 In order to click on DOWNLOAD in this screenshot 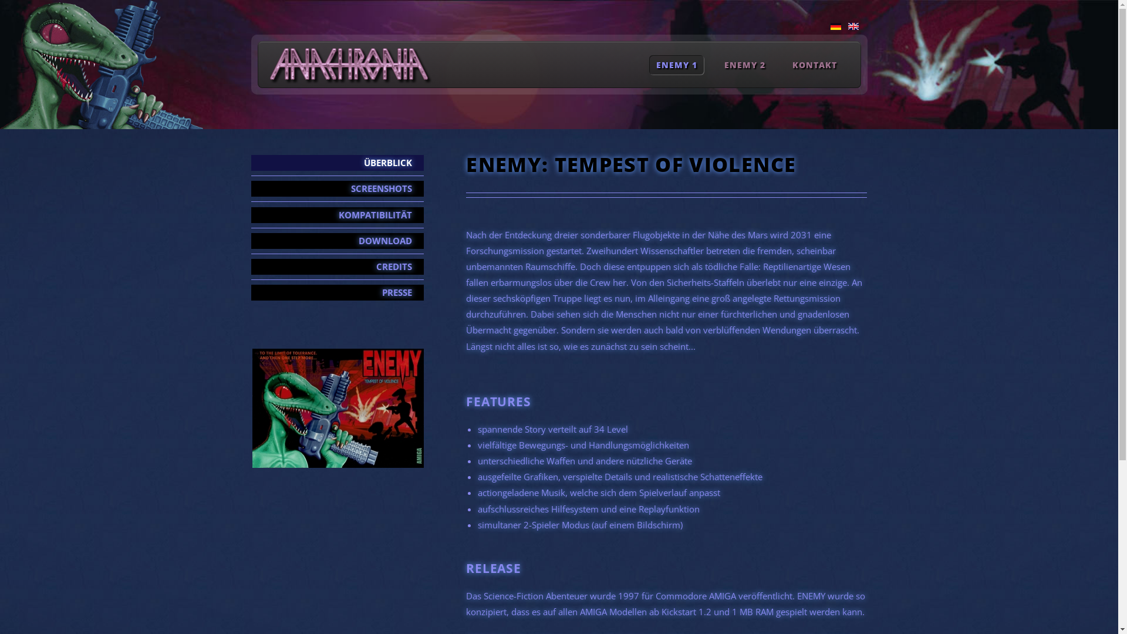, I will do `click(338, 241)`.